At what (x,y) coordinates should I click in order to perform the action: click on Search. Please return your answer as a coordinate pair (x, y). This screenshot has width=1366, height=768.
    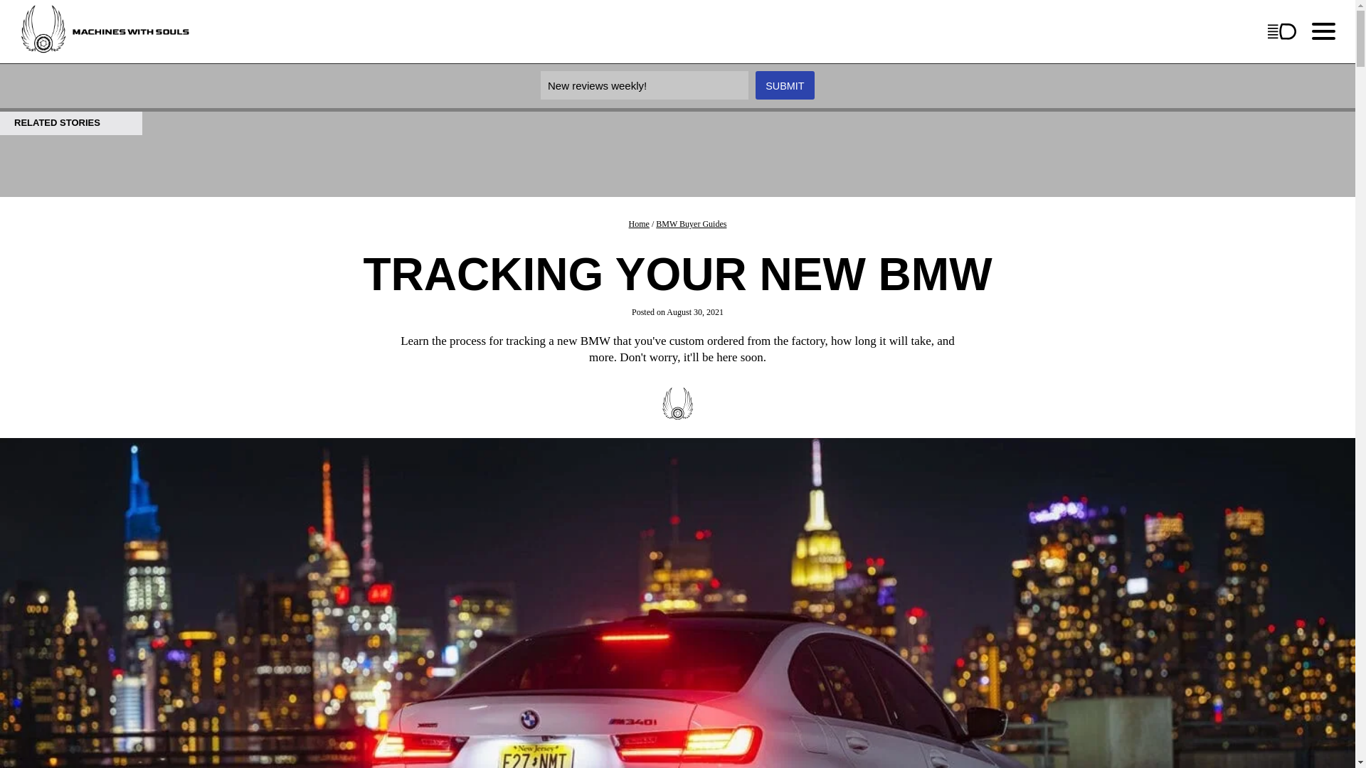
    Looking at the image, I should click on (102, 17).